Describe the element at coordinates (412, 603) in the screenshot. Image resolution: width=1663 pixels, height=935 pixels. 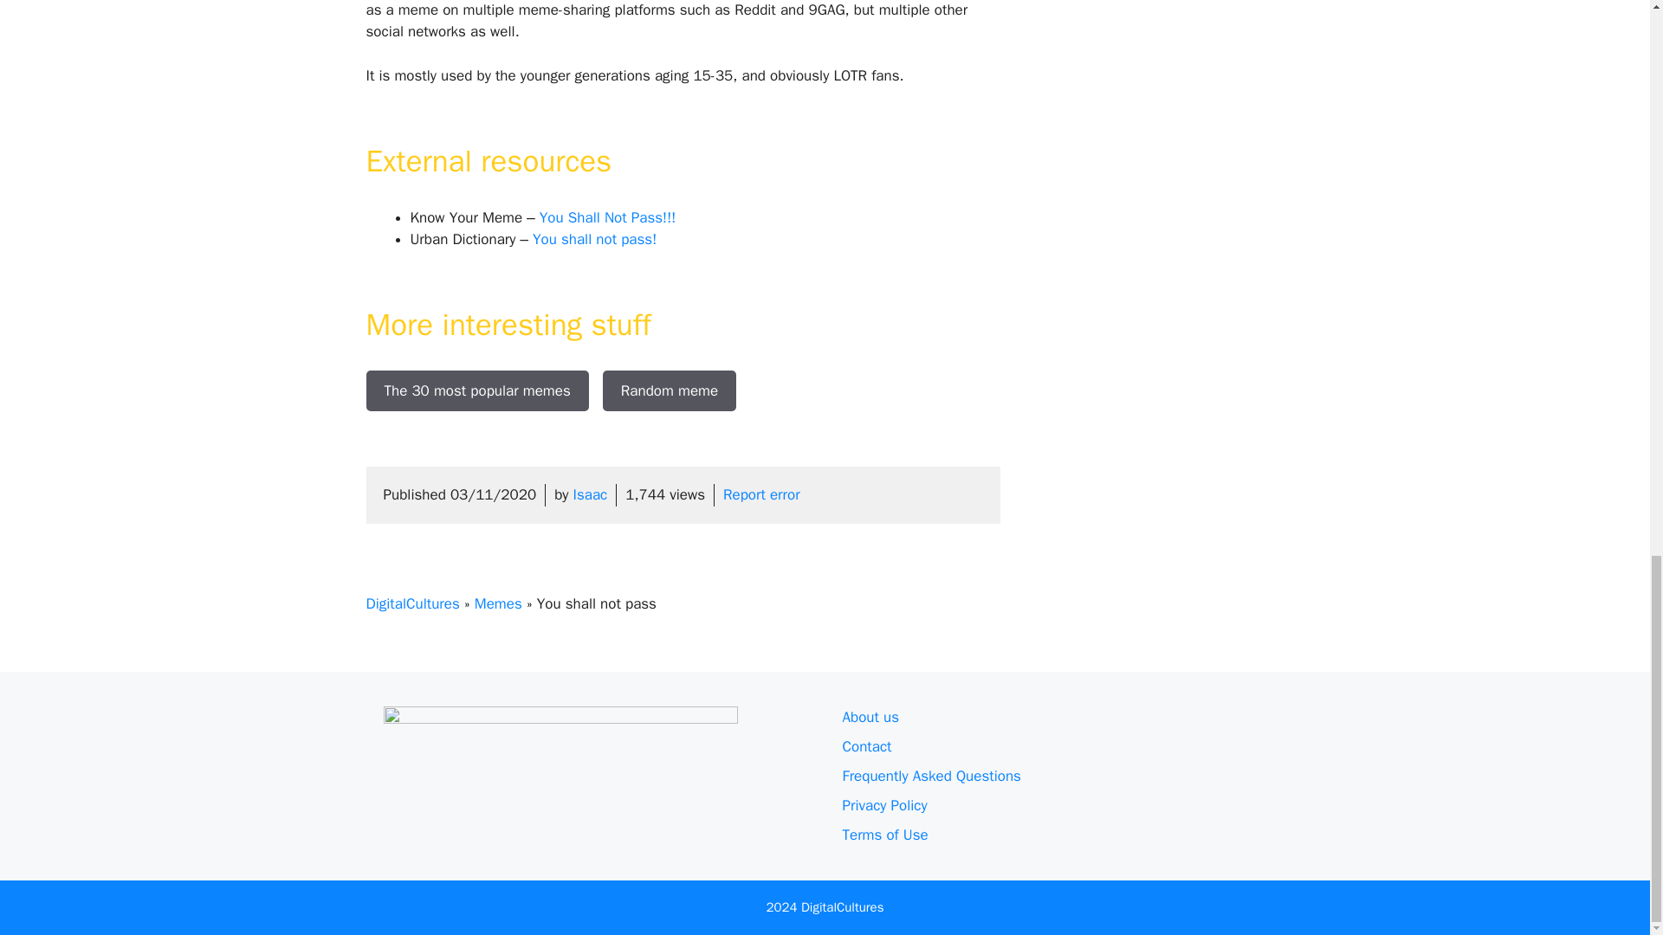
I see `DigitalCultures` at that location.